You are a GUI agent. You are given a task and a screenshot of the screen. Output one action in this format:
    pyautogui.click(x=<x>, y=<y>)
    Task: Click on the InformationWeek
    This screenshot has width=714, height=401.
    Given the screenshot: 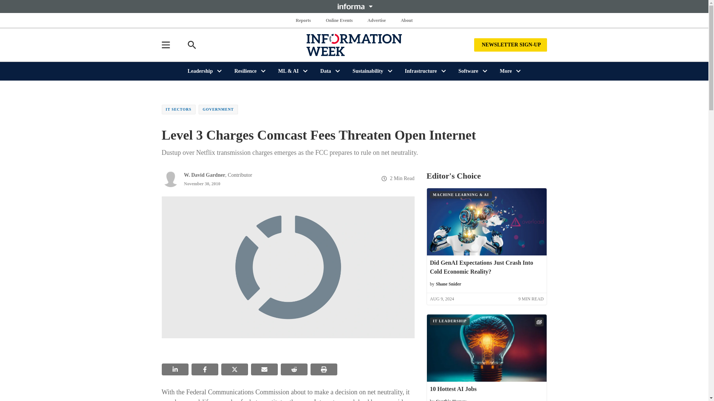 What is the action you would take?
    pyautogui.click(x=354, y=45)
    